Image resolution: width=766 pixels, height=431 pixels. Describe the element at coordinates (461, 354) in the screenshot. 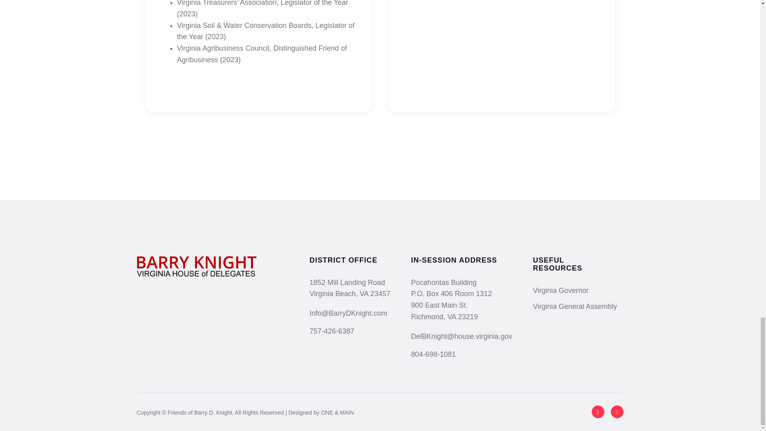

I see `804-698-1081` at that location.